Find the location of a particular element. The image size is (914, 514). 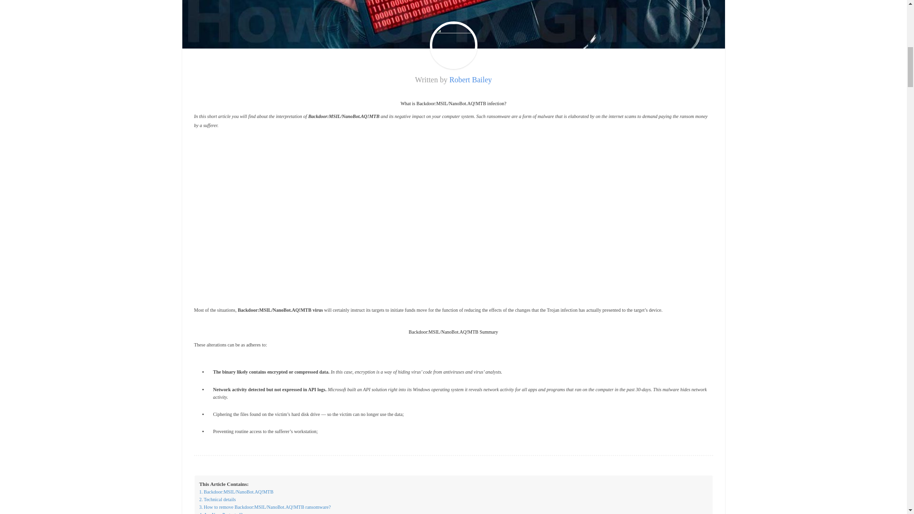

Robert Bailey is located at coordinates (470, 79).